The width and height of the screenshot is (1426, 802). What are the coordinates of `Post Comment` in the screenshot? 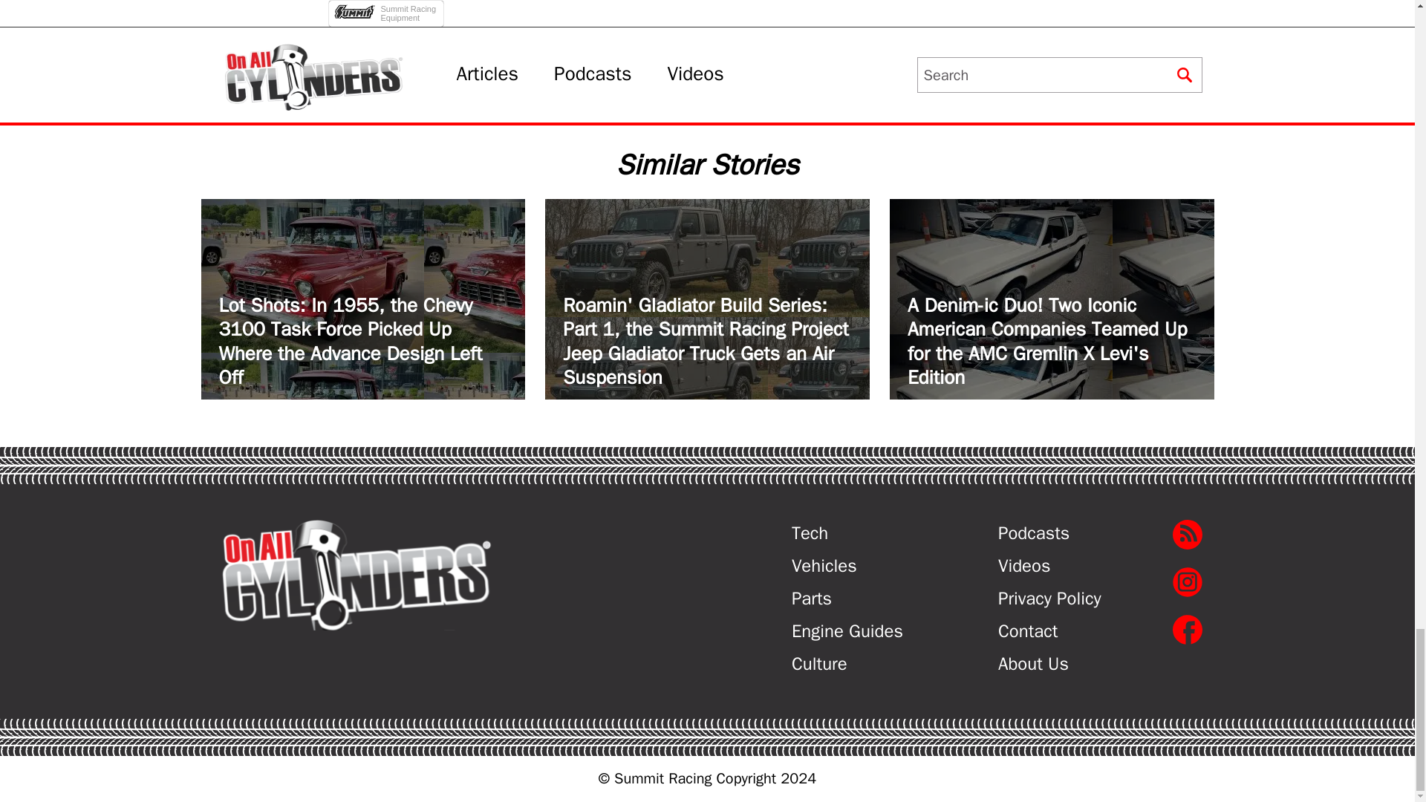 It's located at (388, 3).